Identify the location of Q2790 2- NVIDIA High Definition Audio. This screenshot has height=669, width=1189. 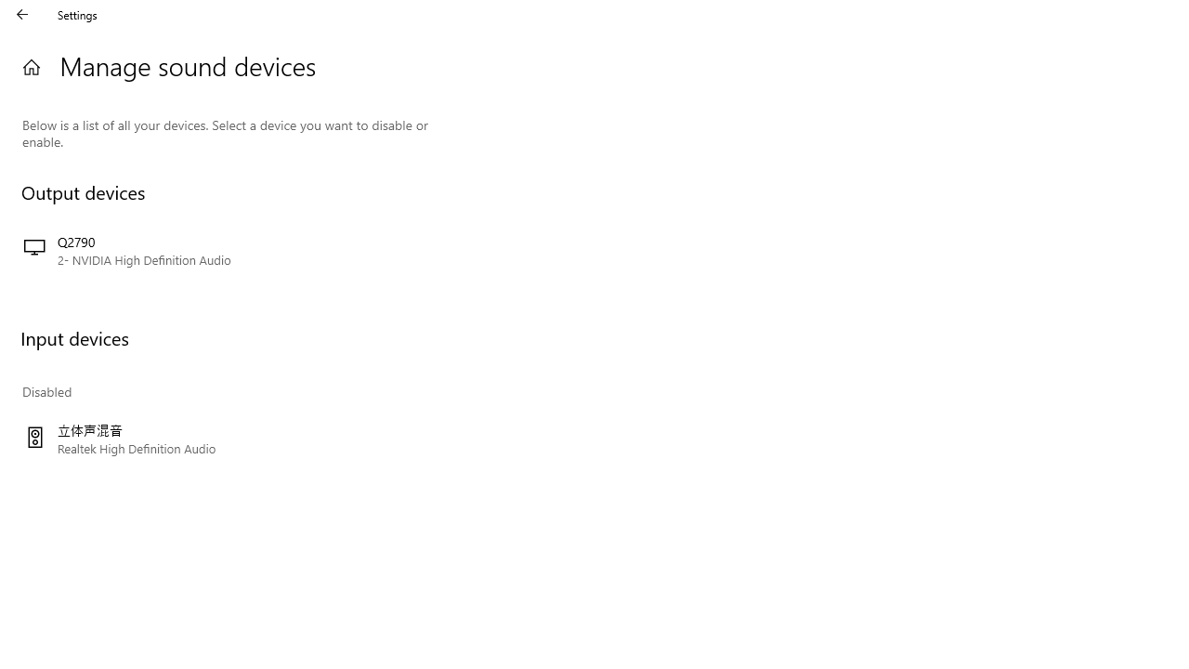
(226, 251).